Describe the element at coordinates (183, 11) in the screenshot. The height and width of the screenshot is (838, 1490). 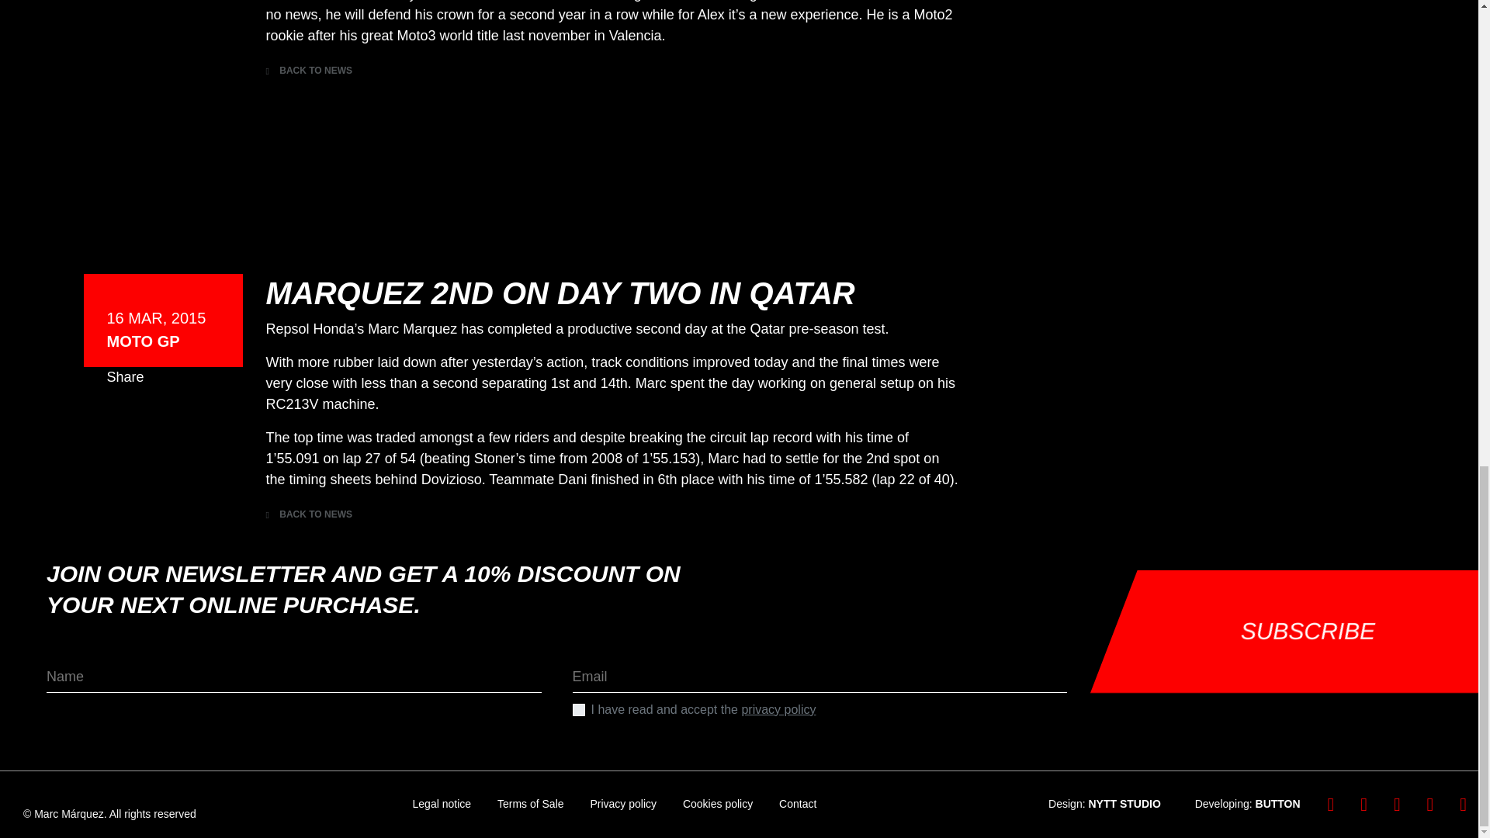
I see `Share on WhatsApp` at that location.